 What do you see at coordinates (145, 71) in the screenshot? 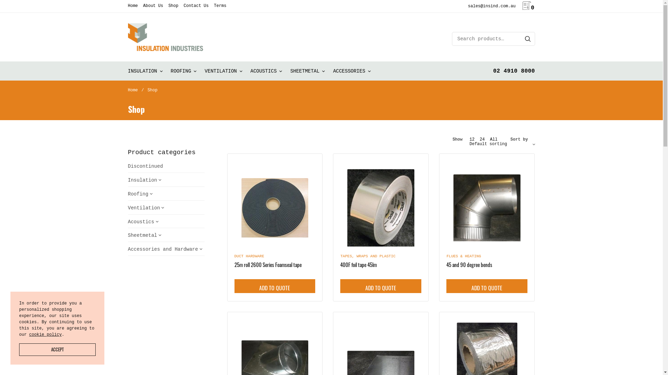
I see `INSULATION` at bounding box center [145, 71].